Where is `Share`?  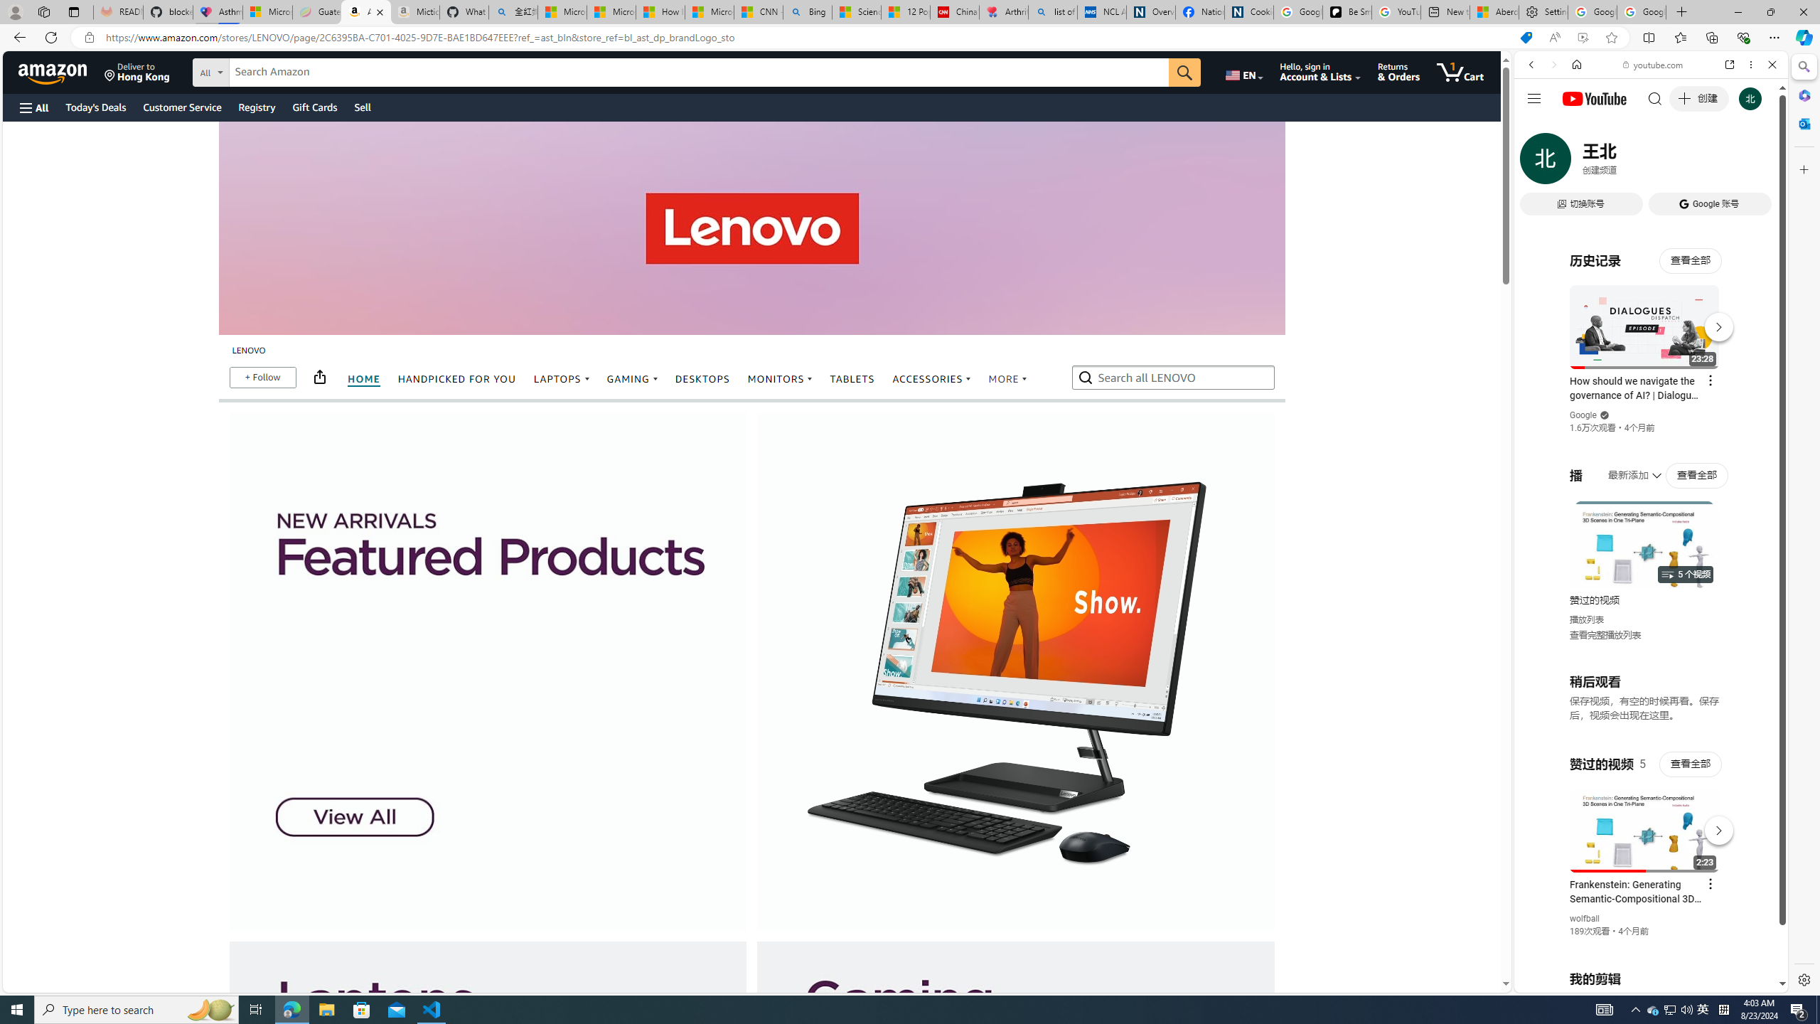
Share is located at coordinates (319, 377).